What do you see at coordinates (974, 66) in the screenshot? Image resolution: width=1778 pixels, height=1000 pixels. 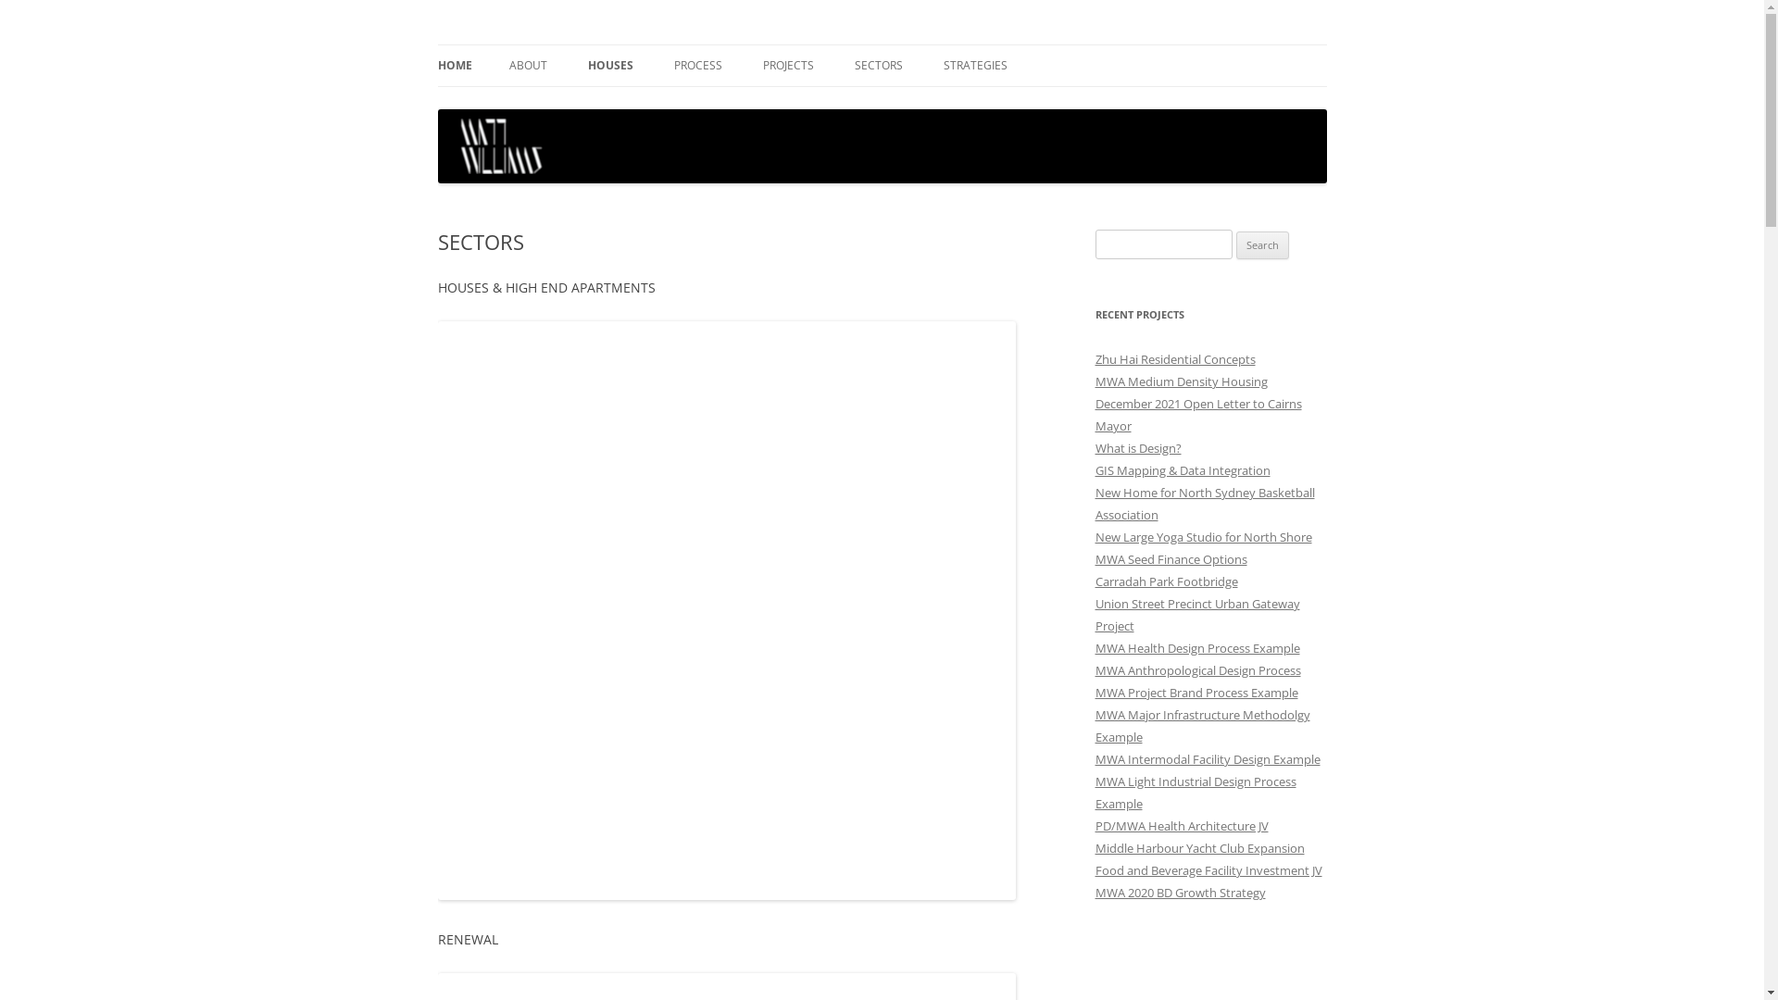 I see `STRATEGIES` at bounding box center [974, 66].